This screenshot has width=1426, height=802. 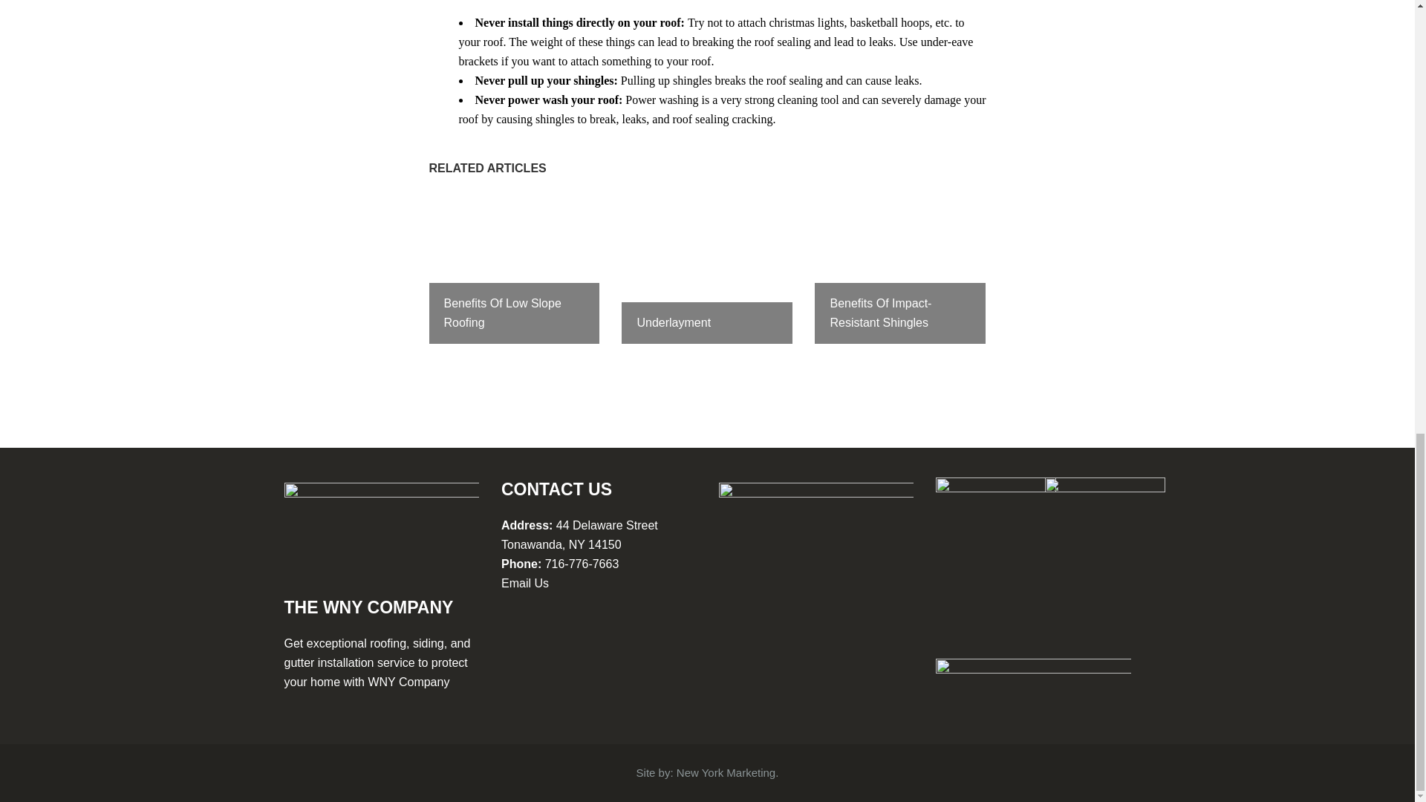 I want to click on Benefits Of Low Slope Roofing, so click(x=514, y=269).